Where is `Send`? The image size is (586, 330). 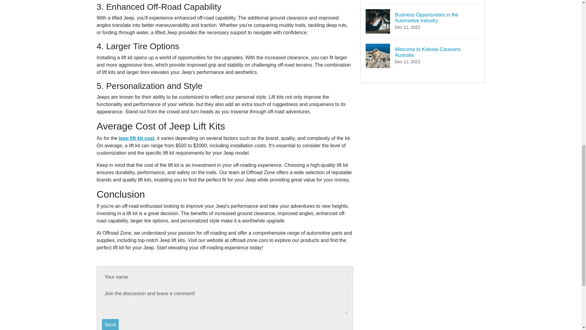 Send is located at coordinates (423, 56).